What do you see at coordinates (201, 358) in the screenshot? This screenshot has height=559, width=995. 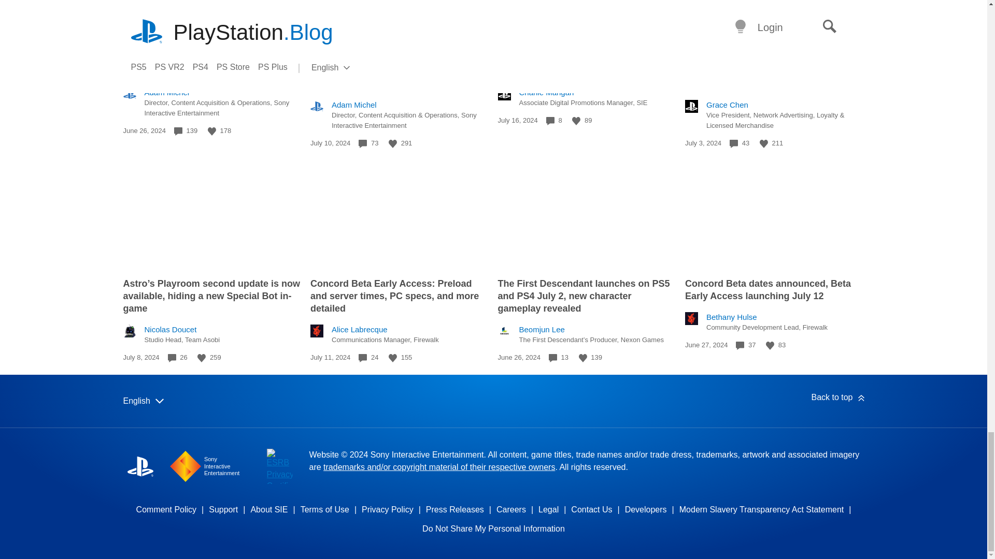 I see `Like this` at bounding box center [201, 358].